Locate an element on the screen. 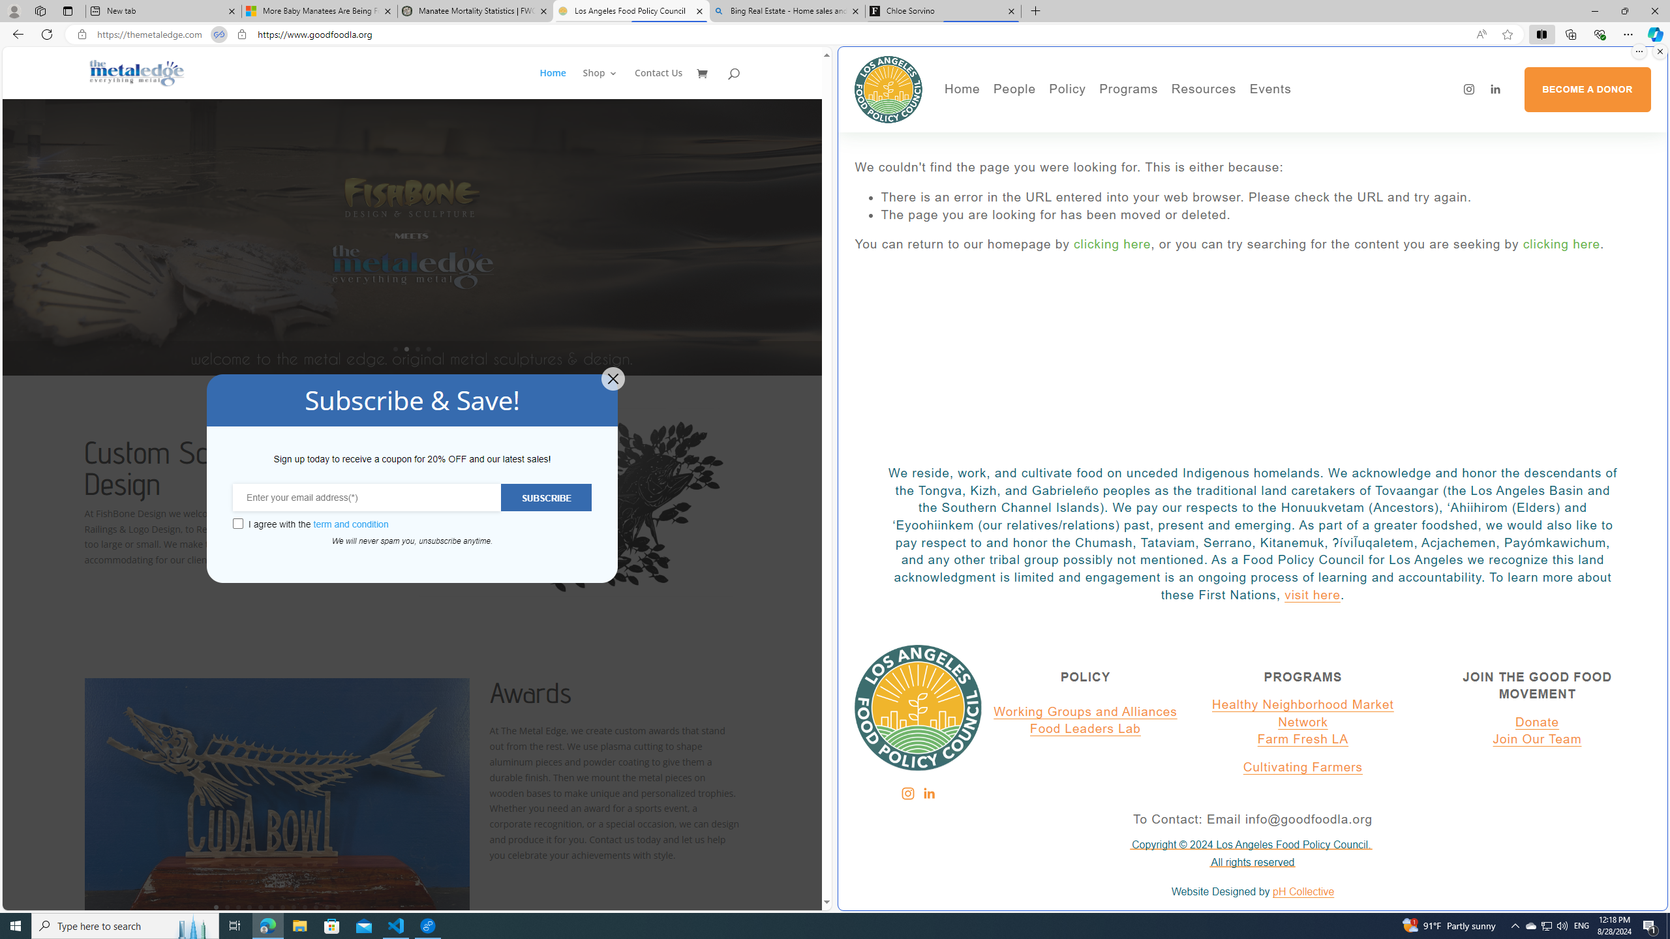 The width and height of the screenshot is (1670, 939). Cultivating Farmers is located at coordinates (1164, 151).